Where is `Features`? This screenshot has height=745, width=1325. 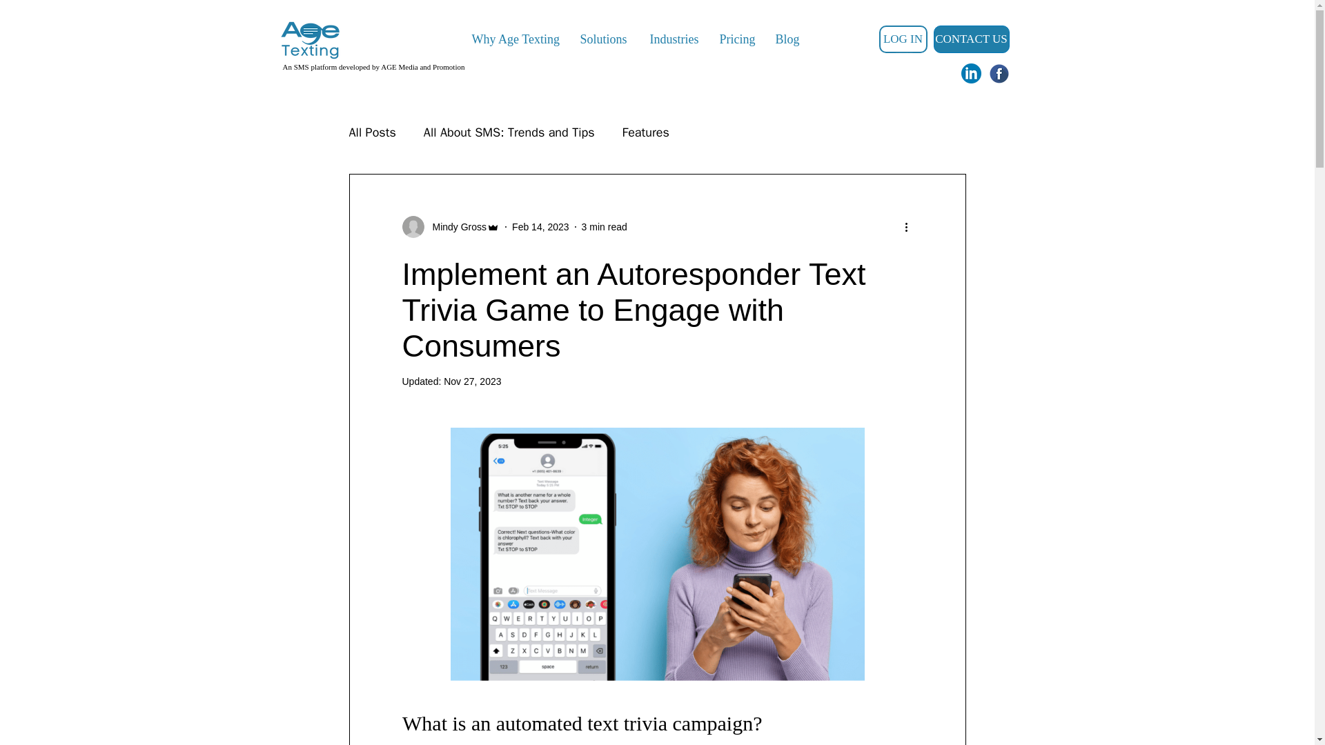 Features is located at coordinates (646, 132).